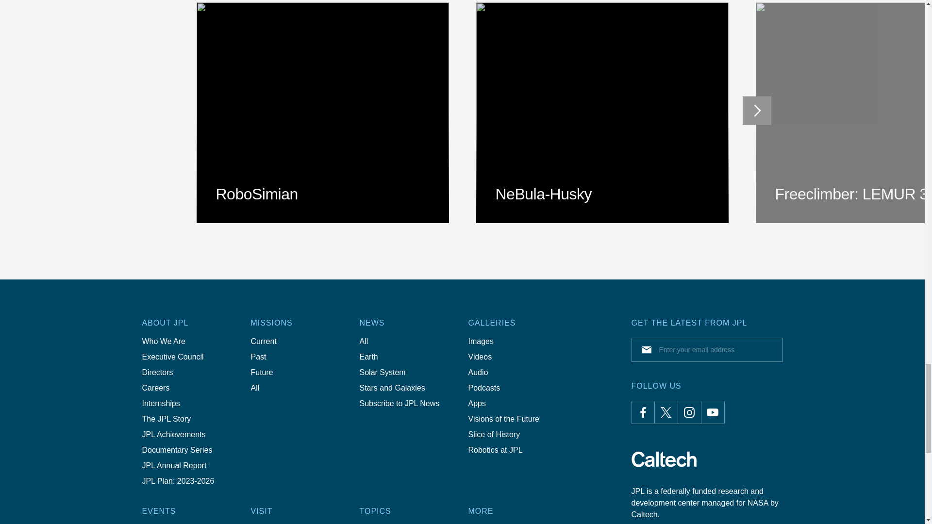 The width and height of the screenshot is (932, 524). I want to click on Careers, so click(155, 388).